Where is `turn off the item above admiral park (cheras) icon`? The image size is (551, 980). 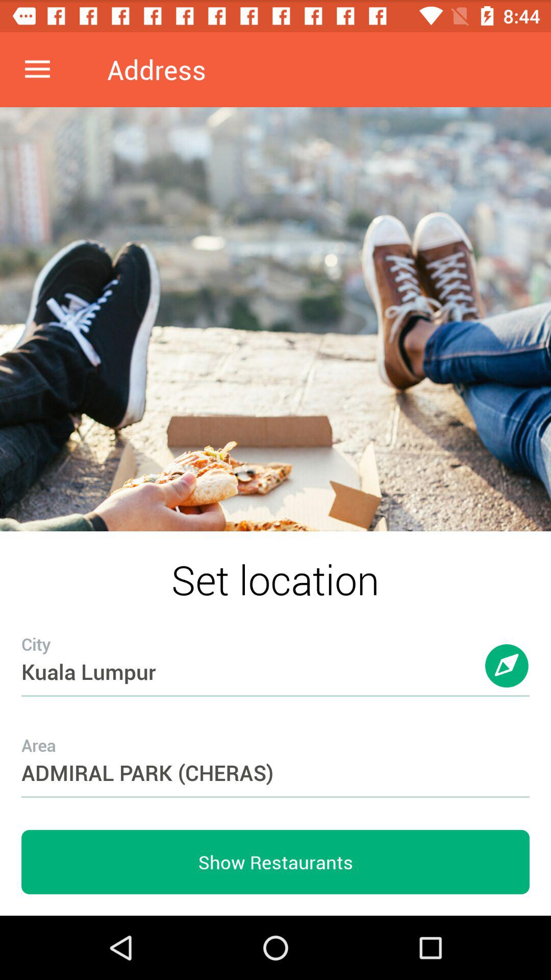
turn off the item above admiral park (cheras) icon is located at coordinates (275, 651).